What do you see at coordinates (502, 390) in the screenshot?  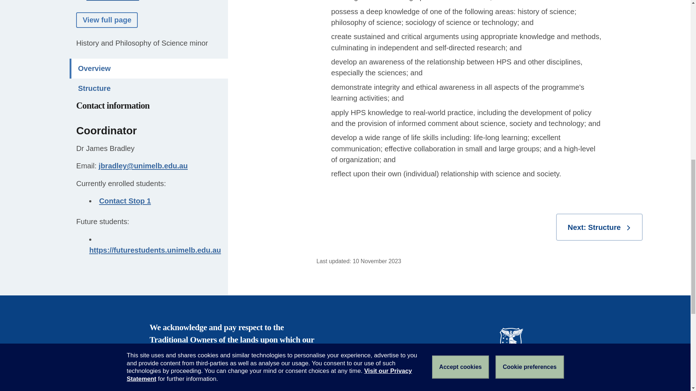 I see `Twitter` at bounding box center [502, 390].